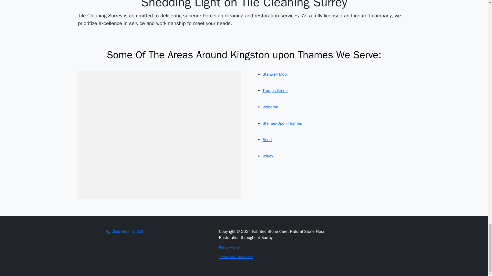 The height and width of the screenshot is (276, 492). I want to click on Staines-Upon-Thames, so click(282, 123).